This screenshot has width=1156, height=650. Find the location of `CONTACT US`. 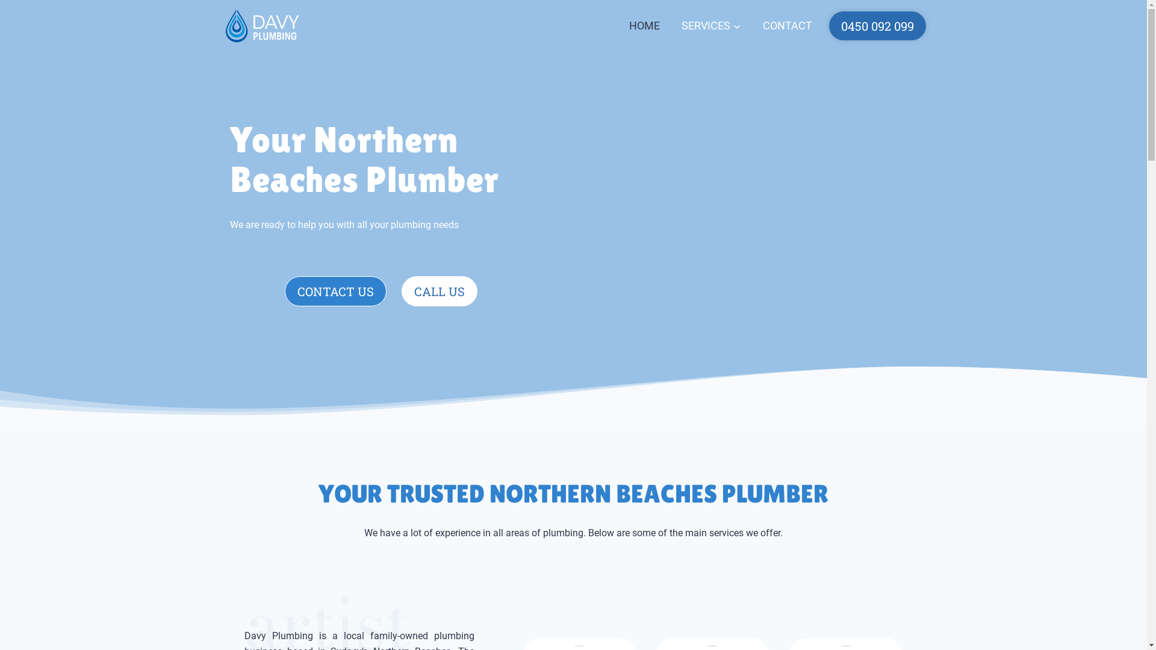

CONTACT US is located at coordinates (336, 291).